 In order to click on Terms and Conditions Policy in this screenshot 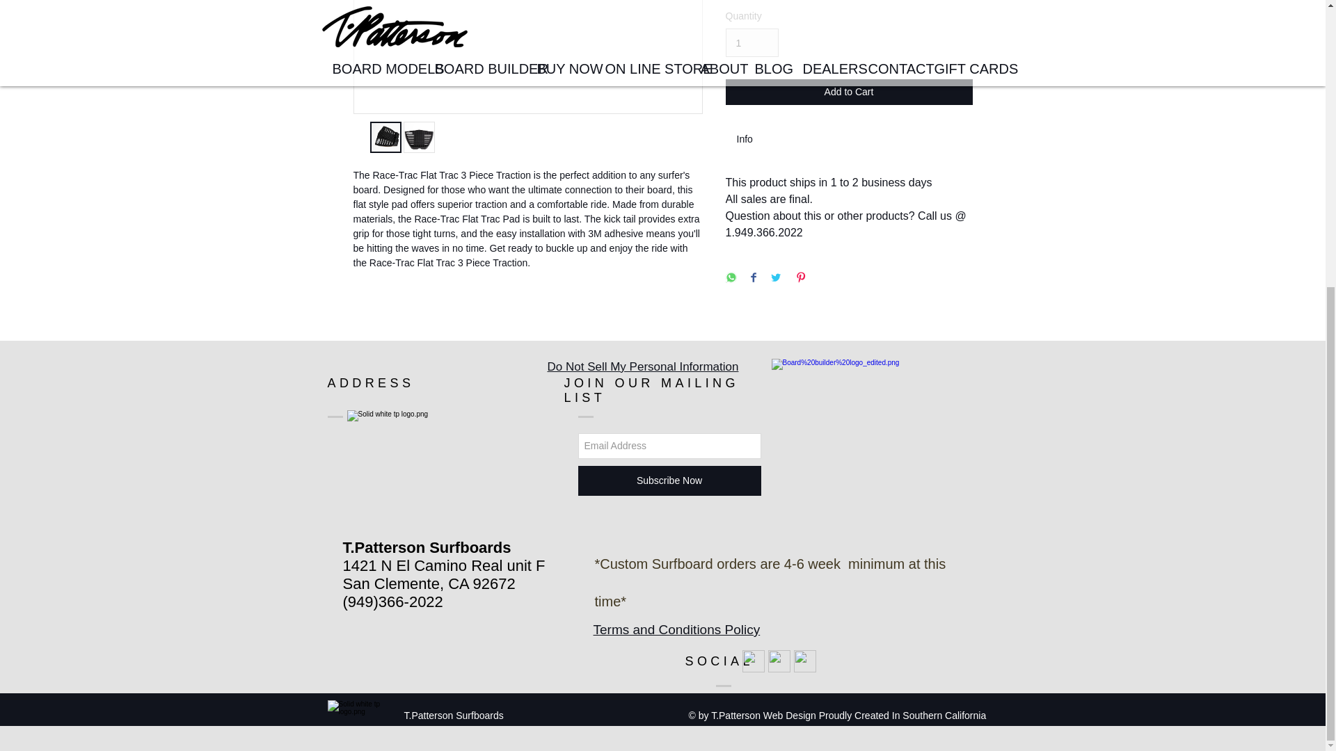, I will do `click(676, 629)`.